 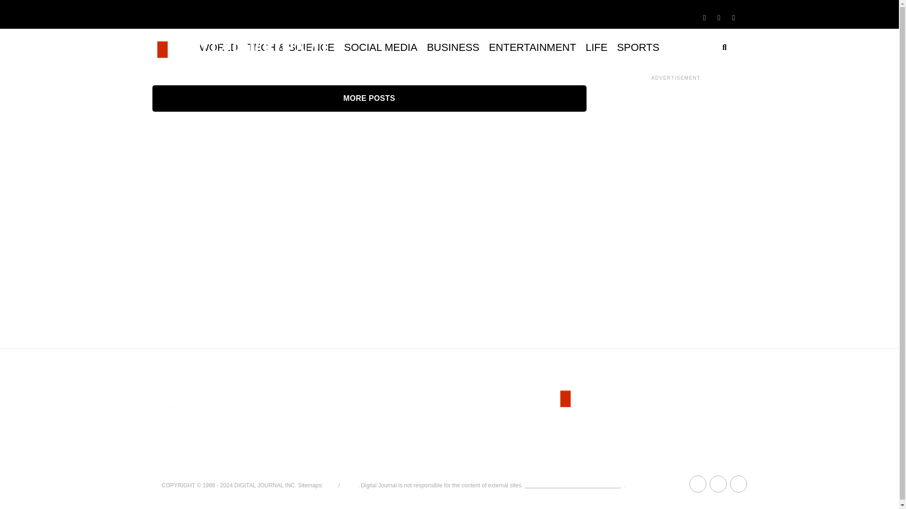 What do you see at coordinates (399, 432) in the screenshot?
I see `ALL PRESS RELEASES` at bounding box center [399, 432].